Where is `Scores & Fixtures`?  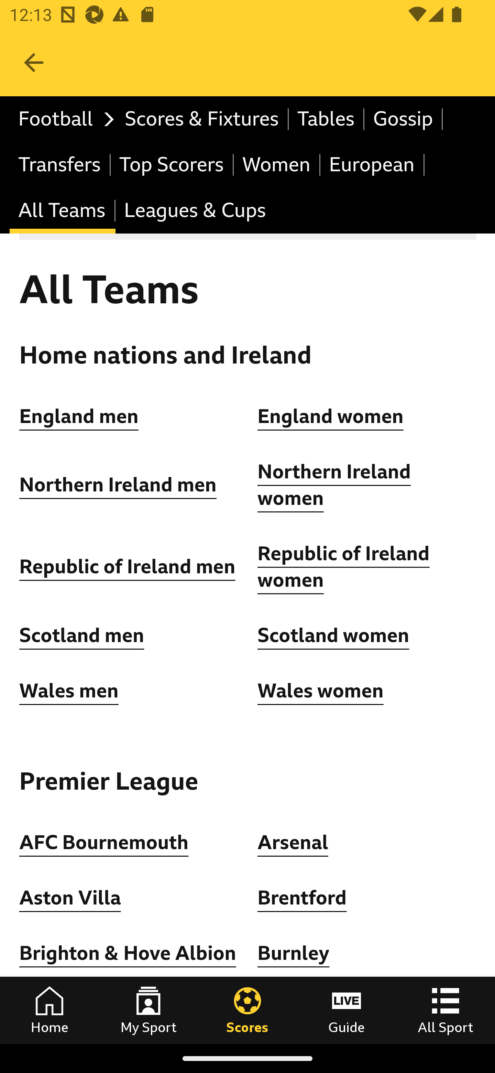
Scores & Fixtures is located at coordinates (202, 119).